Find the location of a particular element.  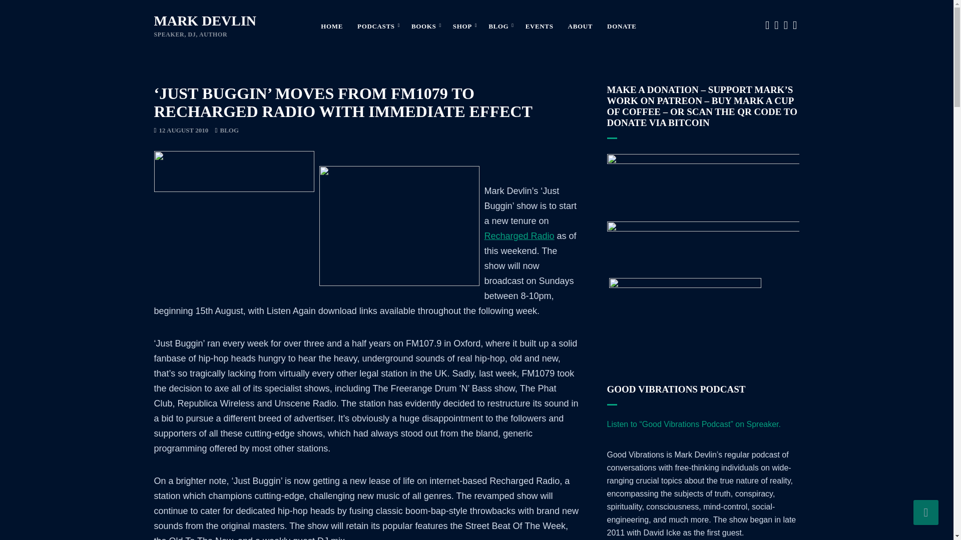

HOME is located at coordinates (332, 27).